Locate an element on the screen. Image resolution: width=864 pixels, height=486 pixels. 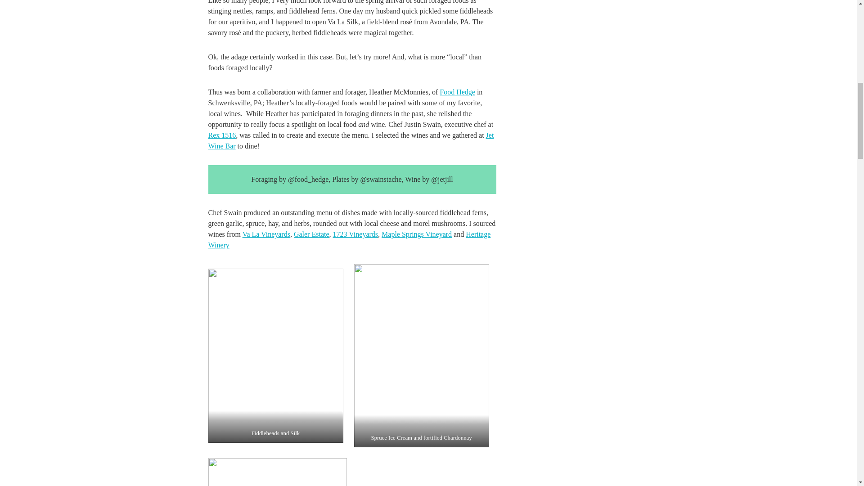
Maple Springs Vineyard is located at coordinates (417, 234).